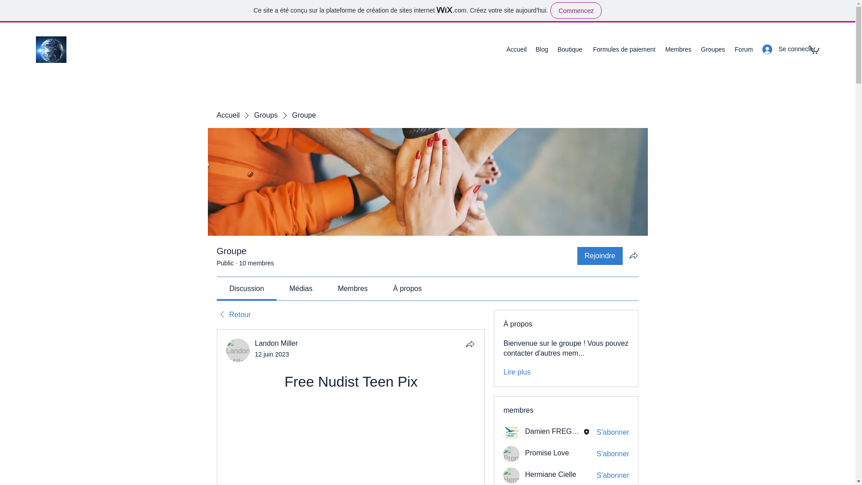  What do you see at coordinates (743, 49) in the screenshot?
I see `Forum` at bounding box center [743, 49].